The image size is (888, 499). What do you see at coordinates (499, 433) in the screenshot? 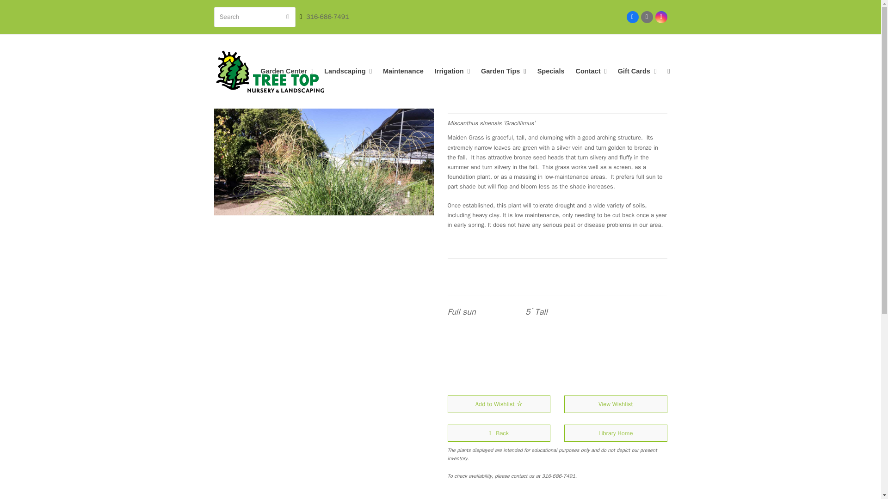
I see `Back` at bounding box center [499, 433].